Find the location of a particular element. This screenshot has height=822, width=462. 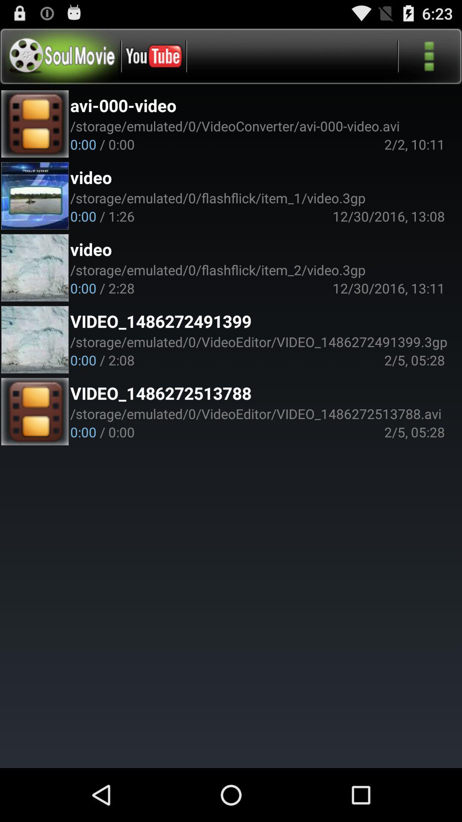

click the youtube logo on the web page is located at coordinates (153, 56).